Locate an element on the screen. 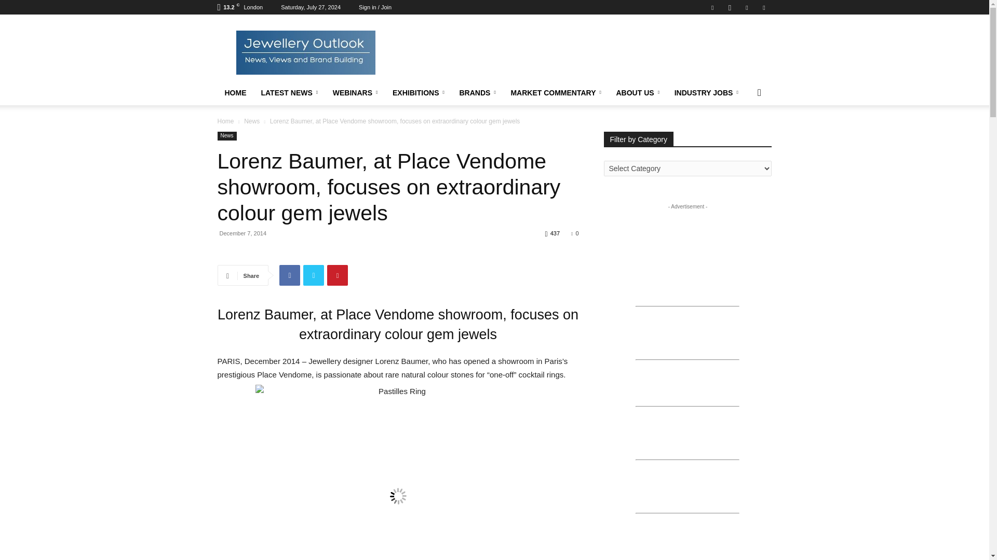  Instagram is located at coordinates (730, 7).